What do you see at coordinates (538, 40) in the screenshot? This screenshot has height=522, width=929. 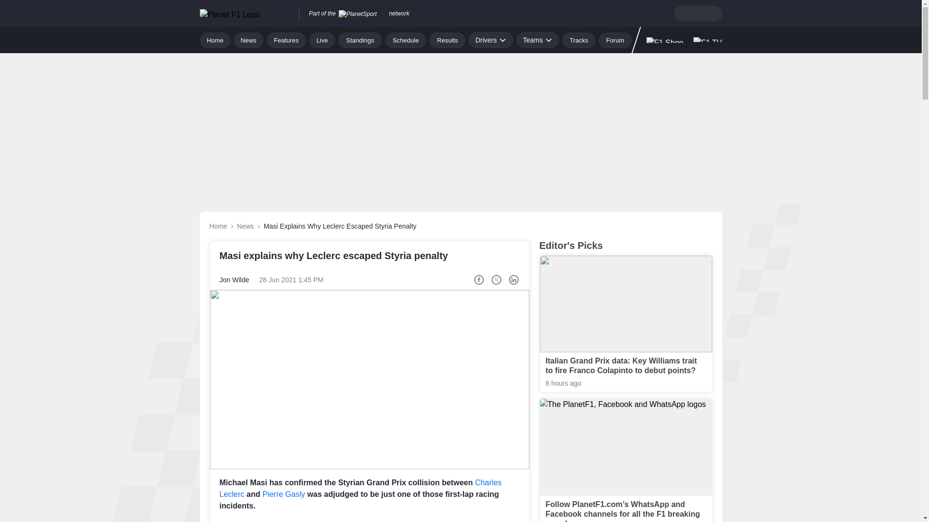 I see `Teams` at bounding box center [538, 40].